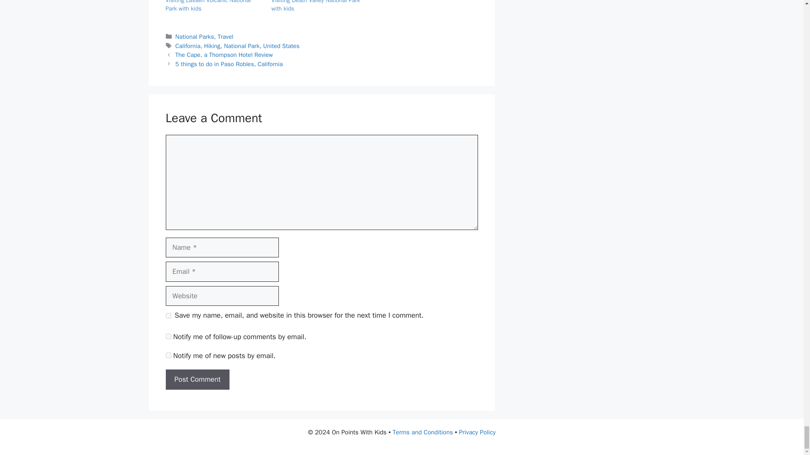 This screenshot has height=455, width=810. Describe the element at coordinates (208, 6) in the screenshot. I see `Visiting Lassen Volcanic National Park with kids` at that location.